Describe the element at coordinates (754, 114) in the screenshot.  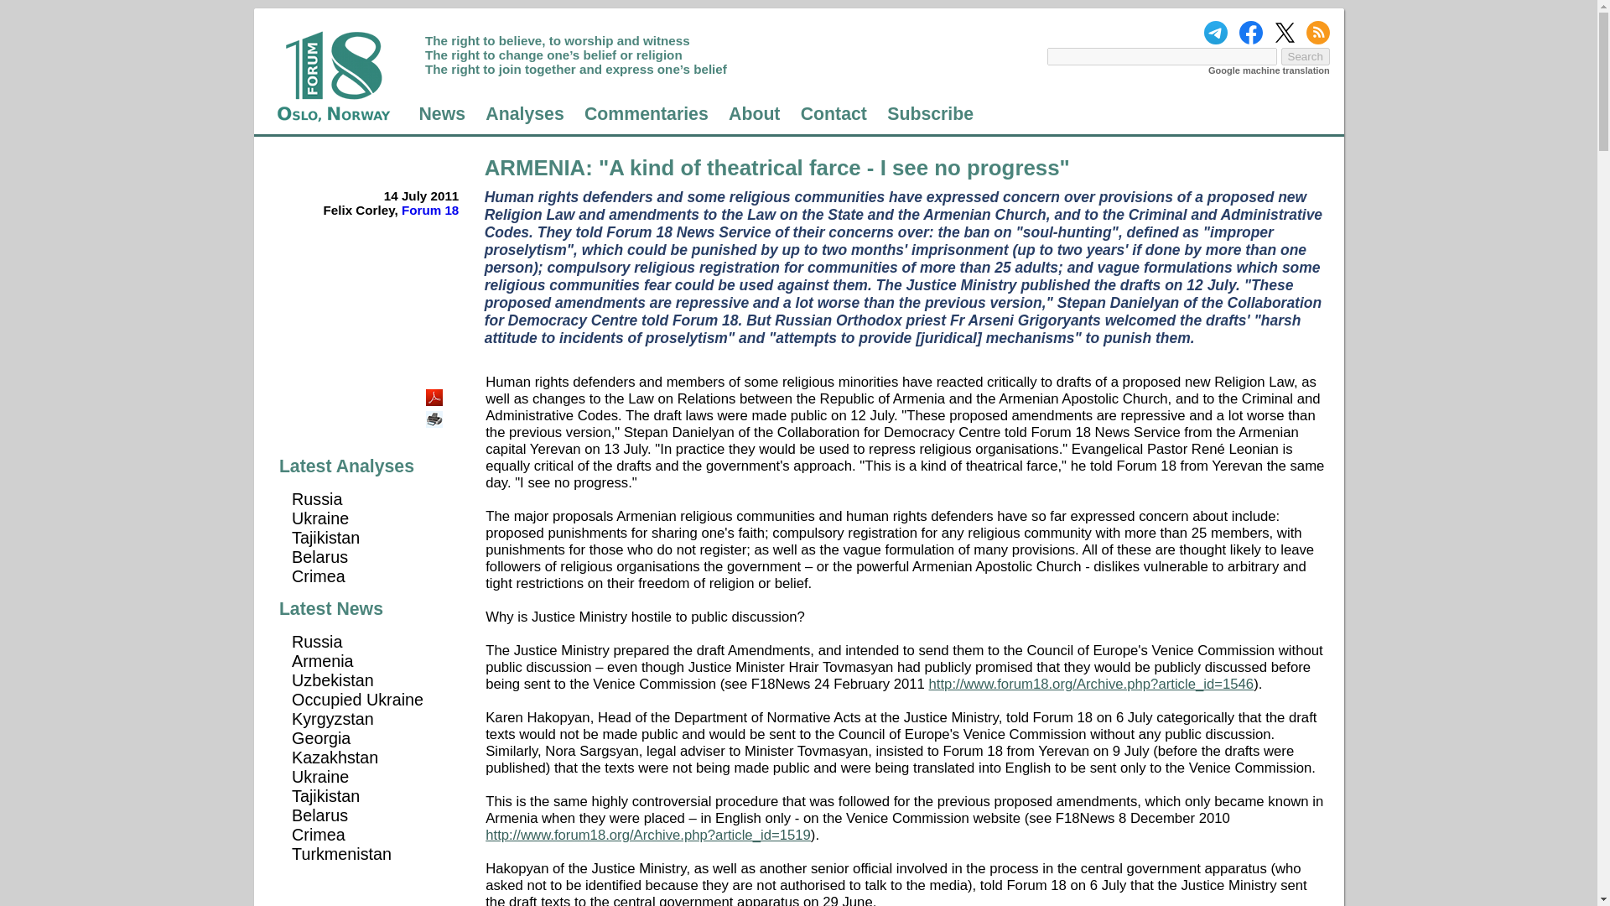
I see `About` at that location.